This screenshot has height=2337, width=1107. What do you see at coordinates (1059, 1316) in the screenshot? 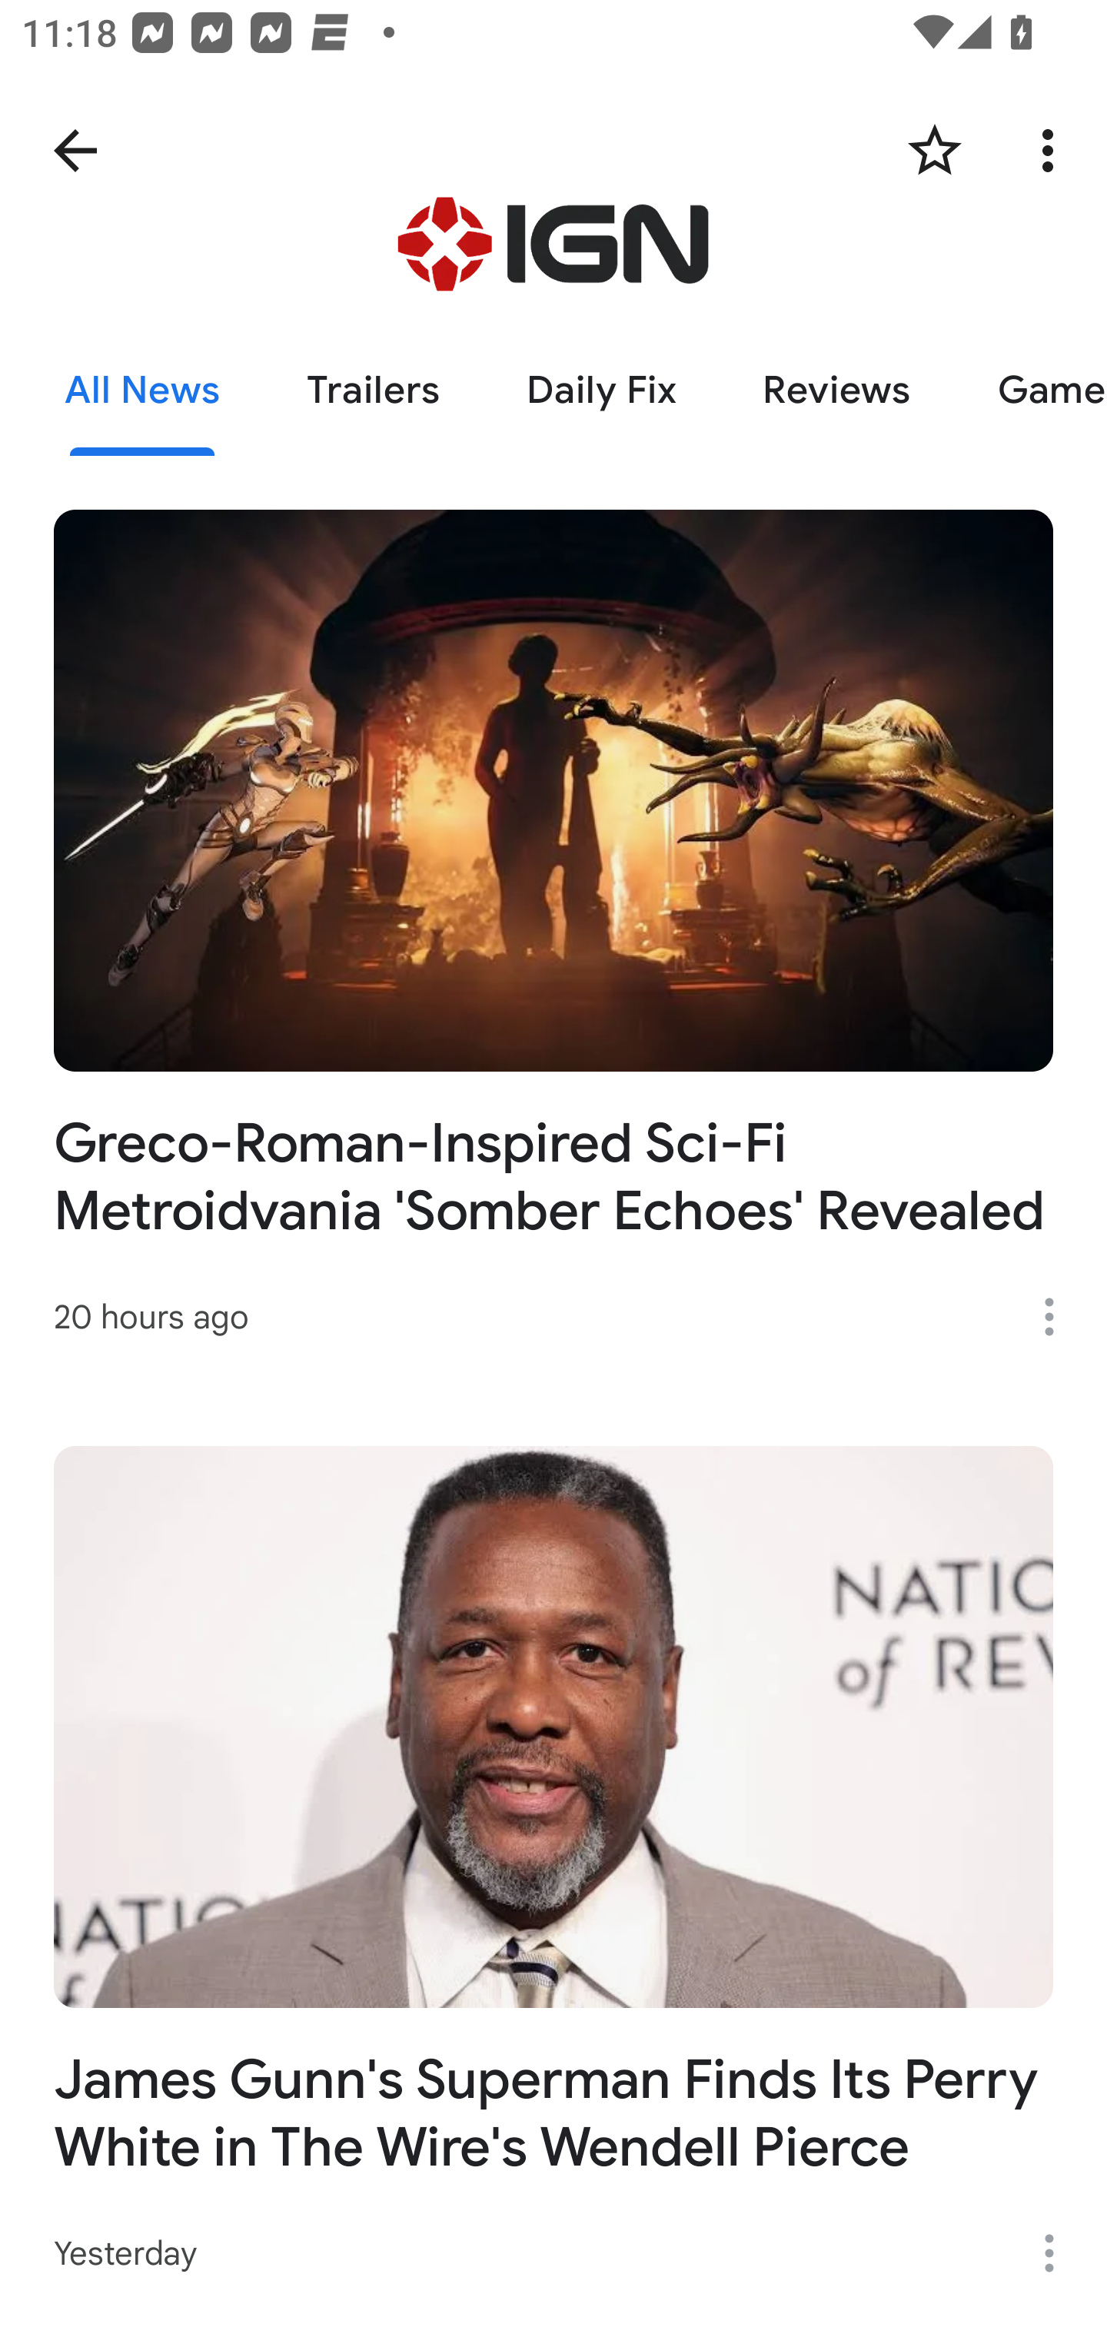
I see `More options` at bounding box center [1059, 1316].